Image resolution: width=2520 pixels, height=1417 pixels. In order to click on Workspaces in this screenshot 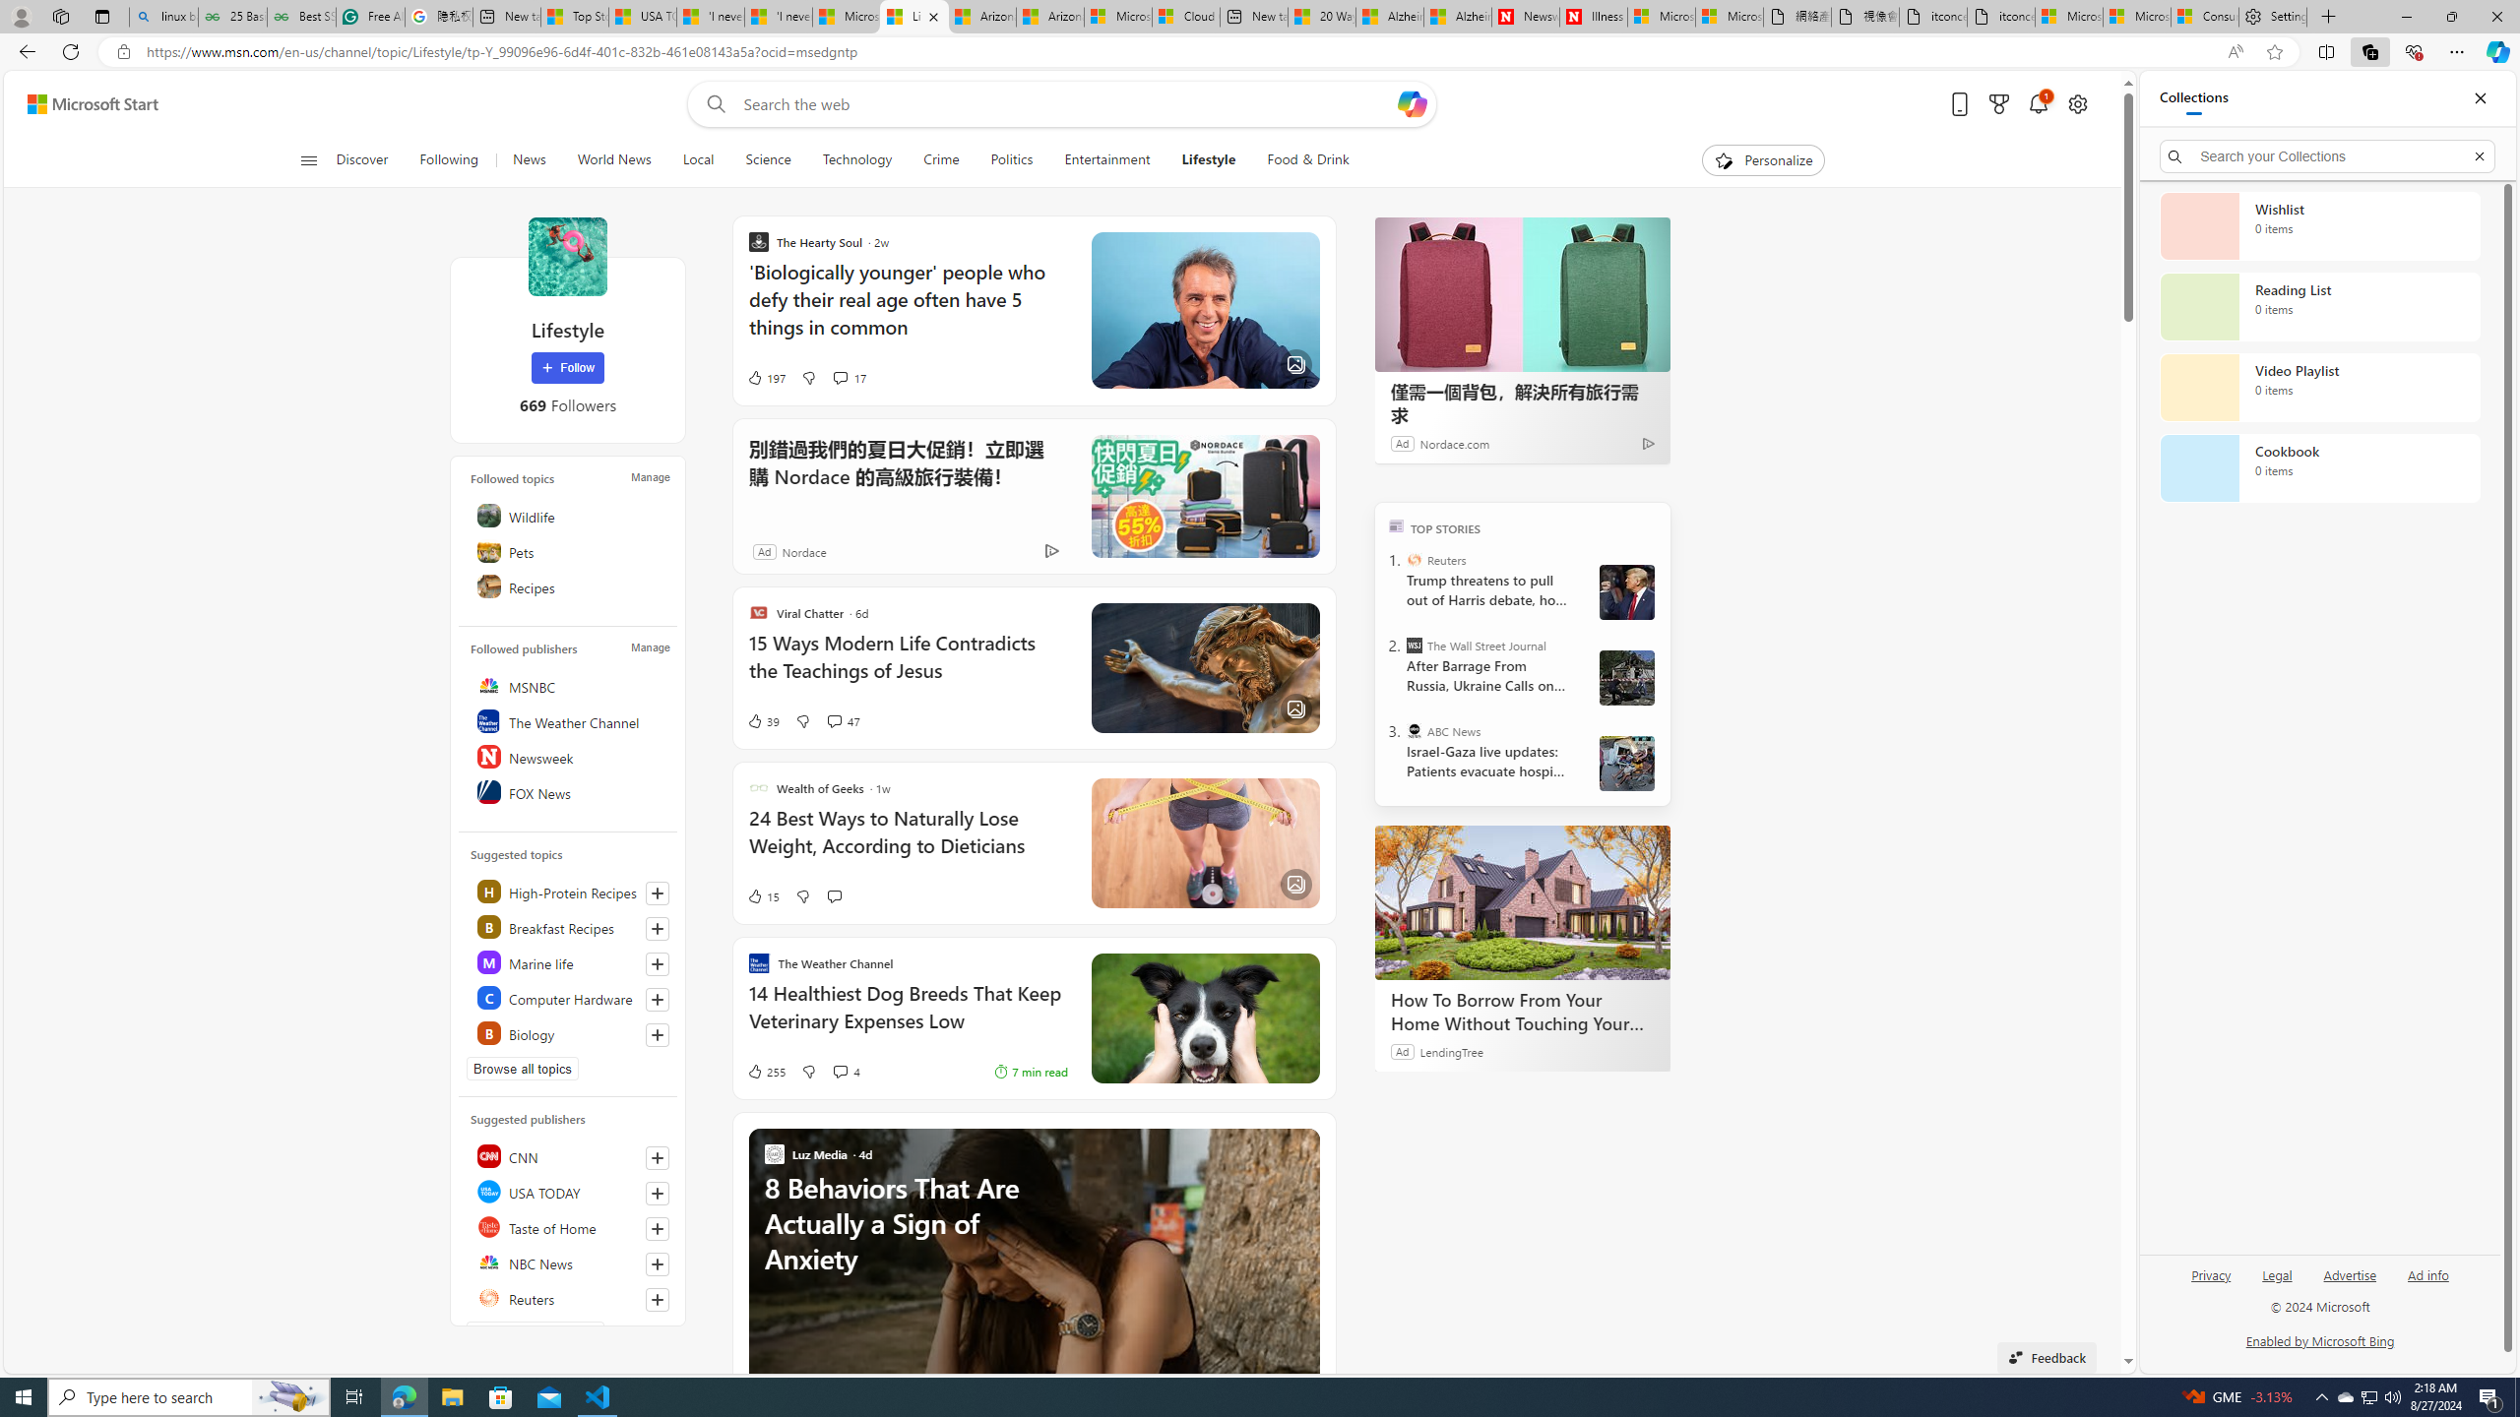, I will do `click(60, 16)`.